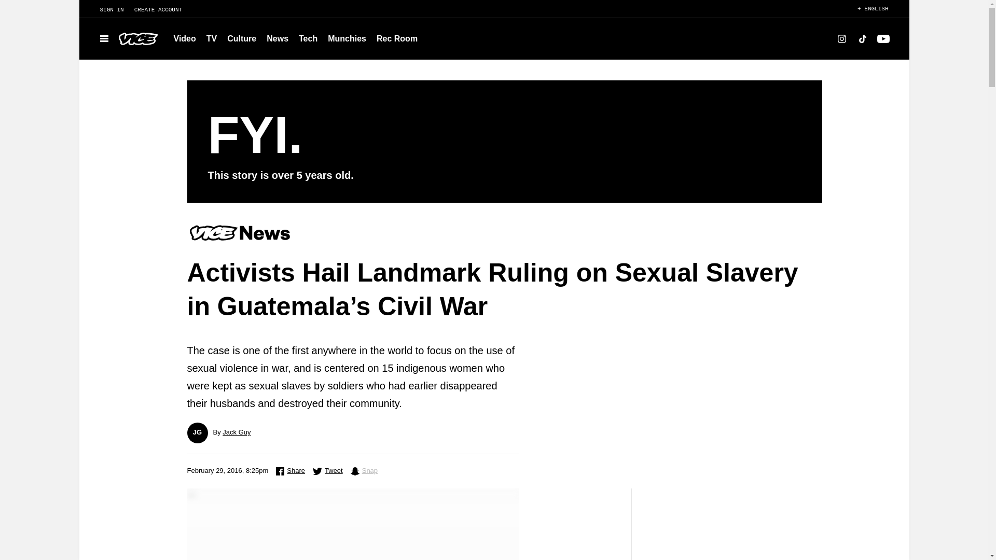  Describe the element at coordinates (347, 38) in the screenshot. I see `Munchies` at that location.